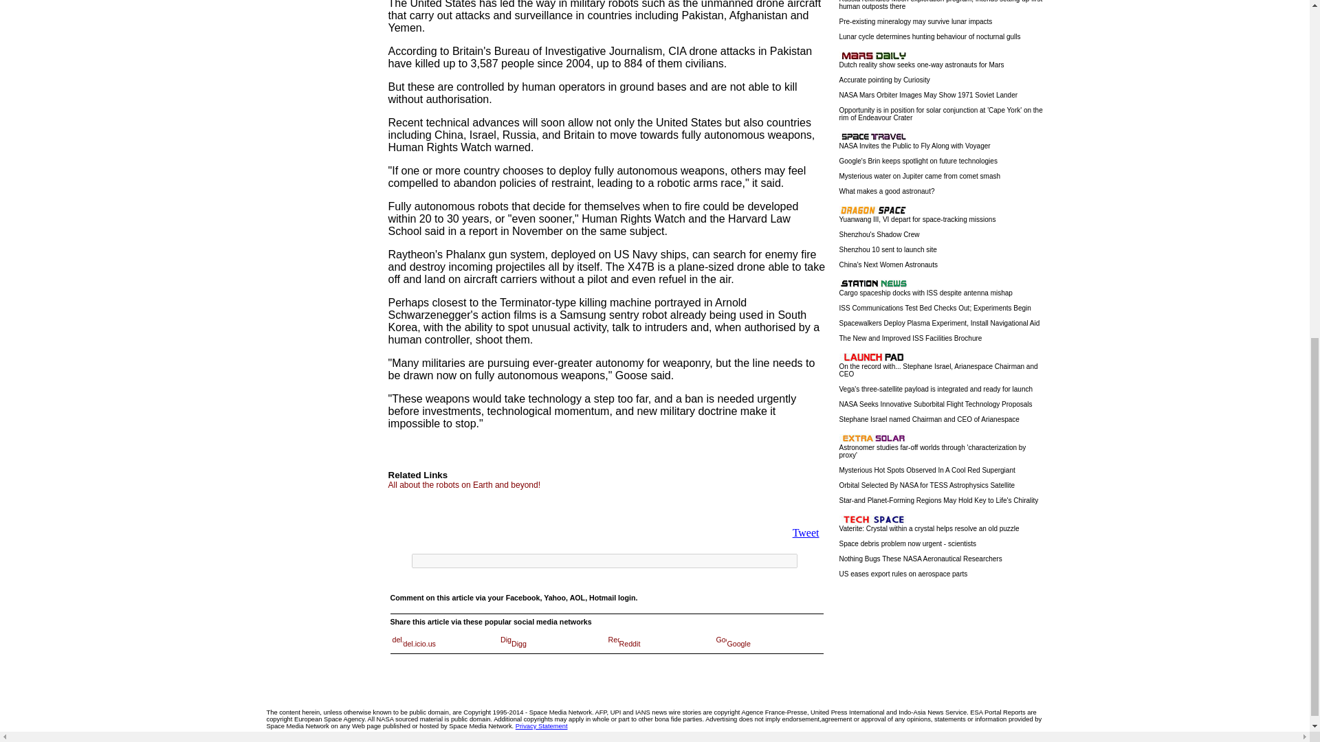 This screenshot has height=742, width=1320. Describe the element at coordinates (915, 25) in the screenshot. I see `Pre-existing mineralogy may survive lunar impacts` at that location.